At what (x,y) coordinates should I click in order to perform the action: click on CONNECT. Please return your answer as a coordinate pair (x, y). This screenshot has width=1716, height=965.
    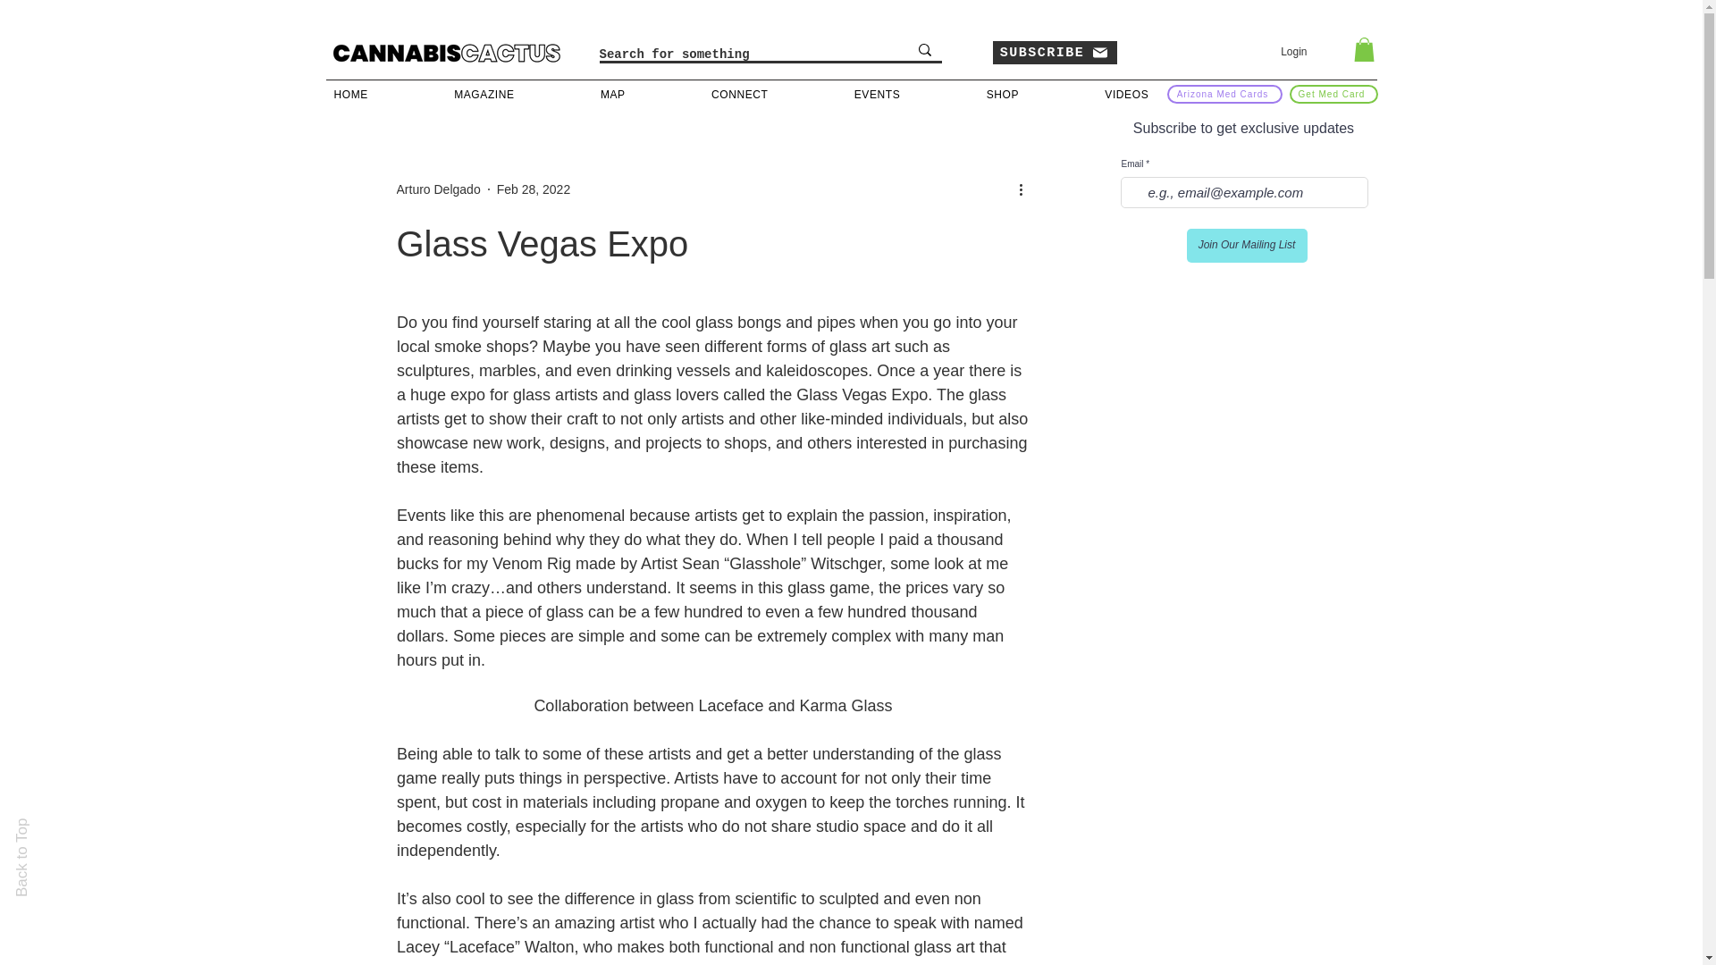
    Looking at the image, I should click on (770, 94).